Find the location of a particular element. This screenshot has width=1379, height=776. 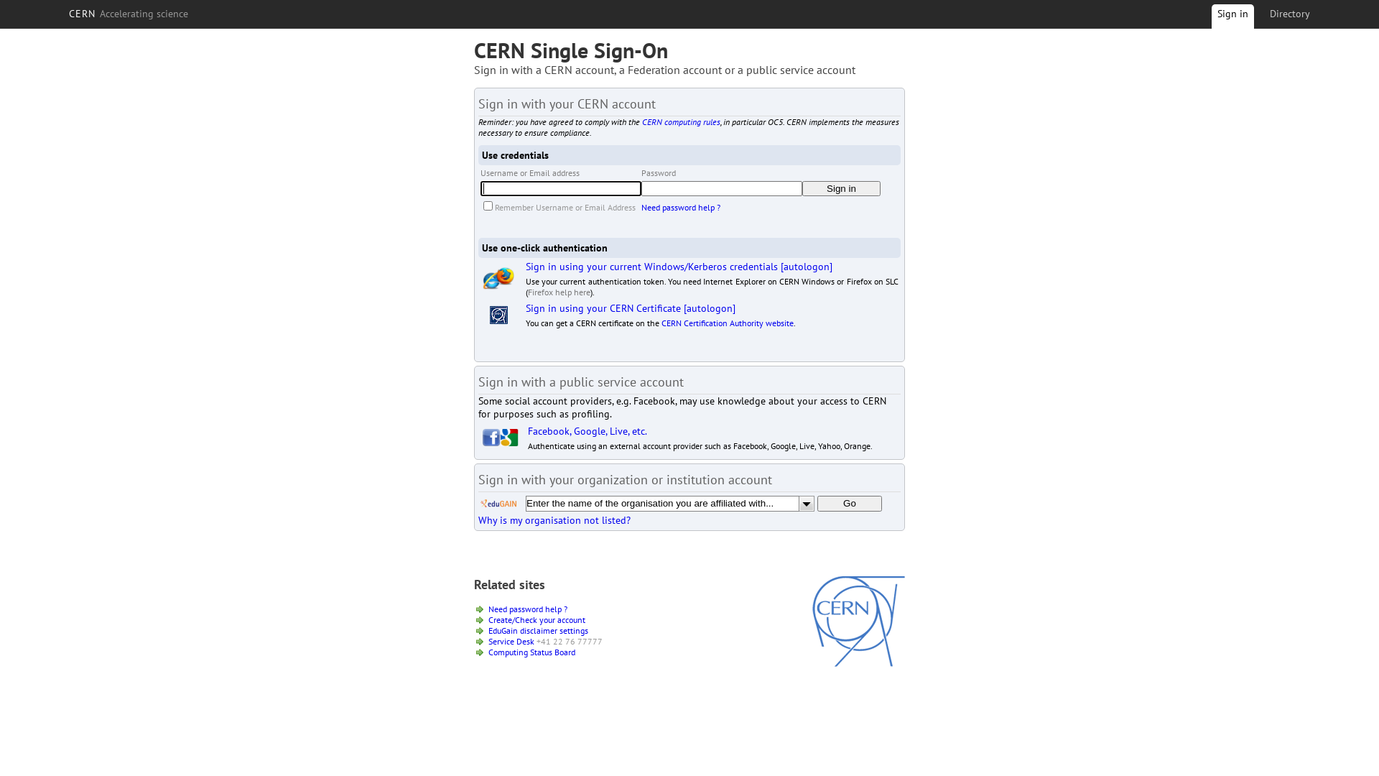

CERN is located at coordinates (859, 663).